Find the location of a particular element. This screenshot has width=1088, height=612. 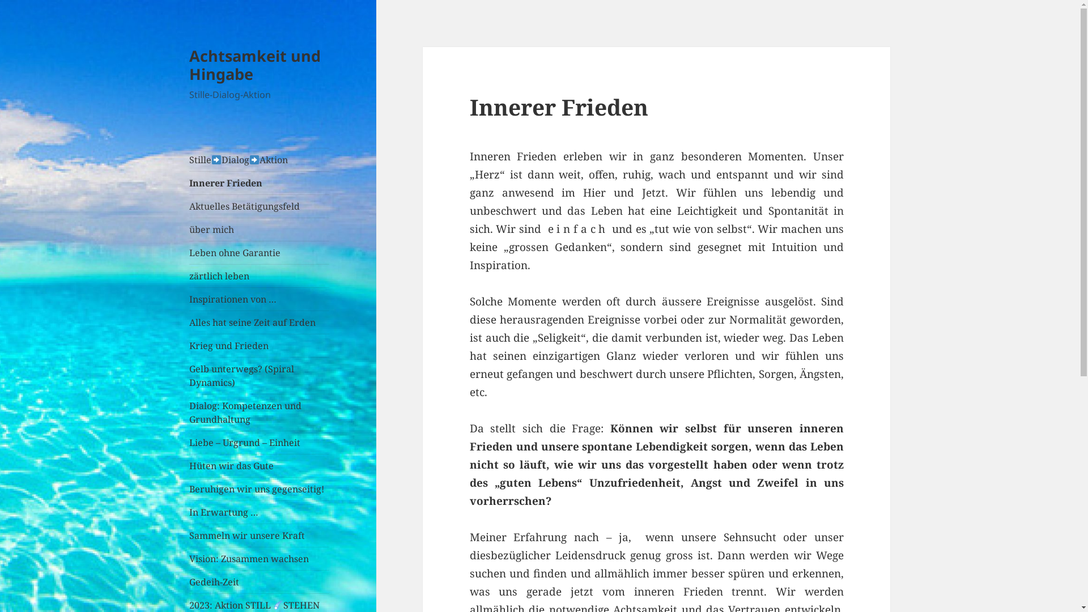

Alles hat seine Zeit auf Erden is located at coordinates (260, 322).